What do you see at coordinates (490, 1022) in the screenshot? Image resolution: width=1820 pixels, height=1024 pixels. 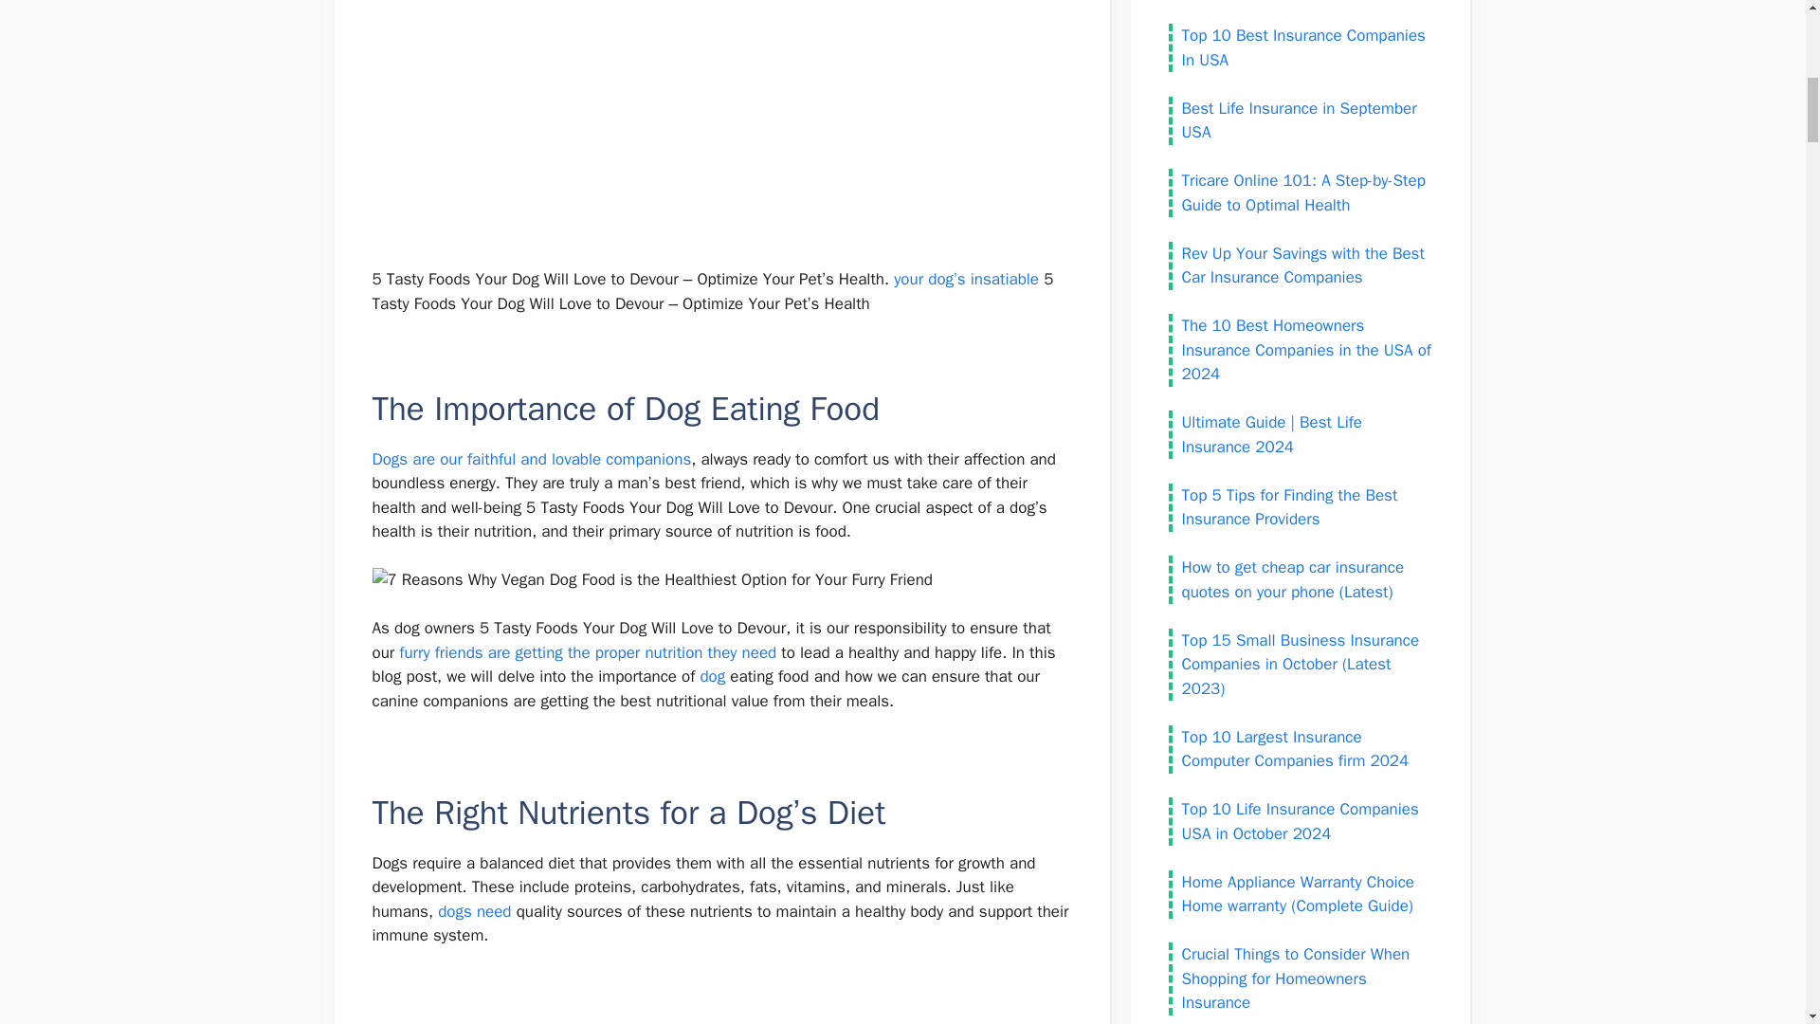 I see `dog food` at bounding box center [490, 1022].